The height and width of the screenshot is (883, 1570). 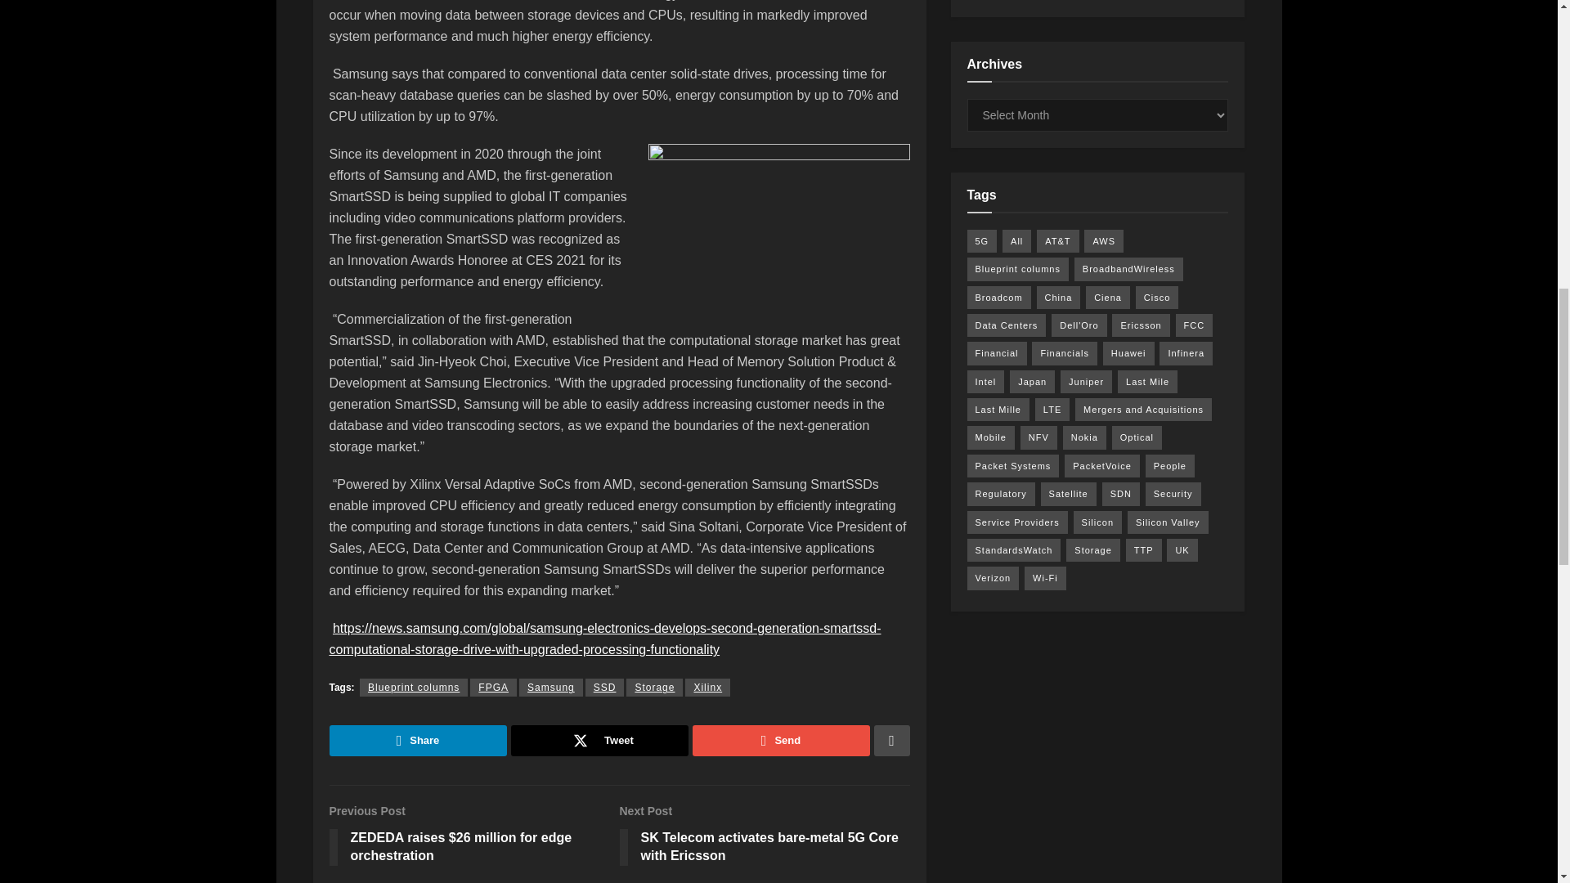 I want to click on Share, so click(x=417, y=740).